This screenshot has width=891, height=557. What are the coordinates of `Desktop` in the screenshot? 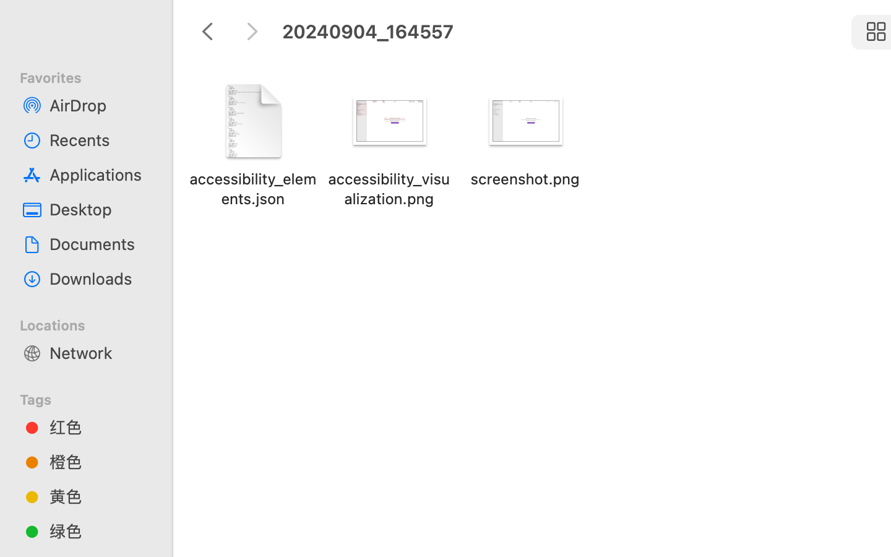 It's located at (100, 209).